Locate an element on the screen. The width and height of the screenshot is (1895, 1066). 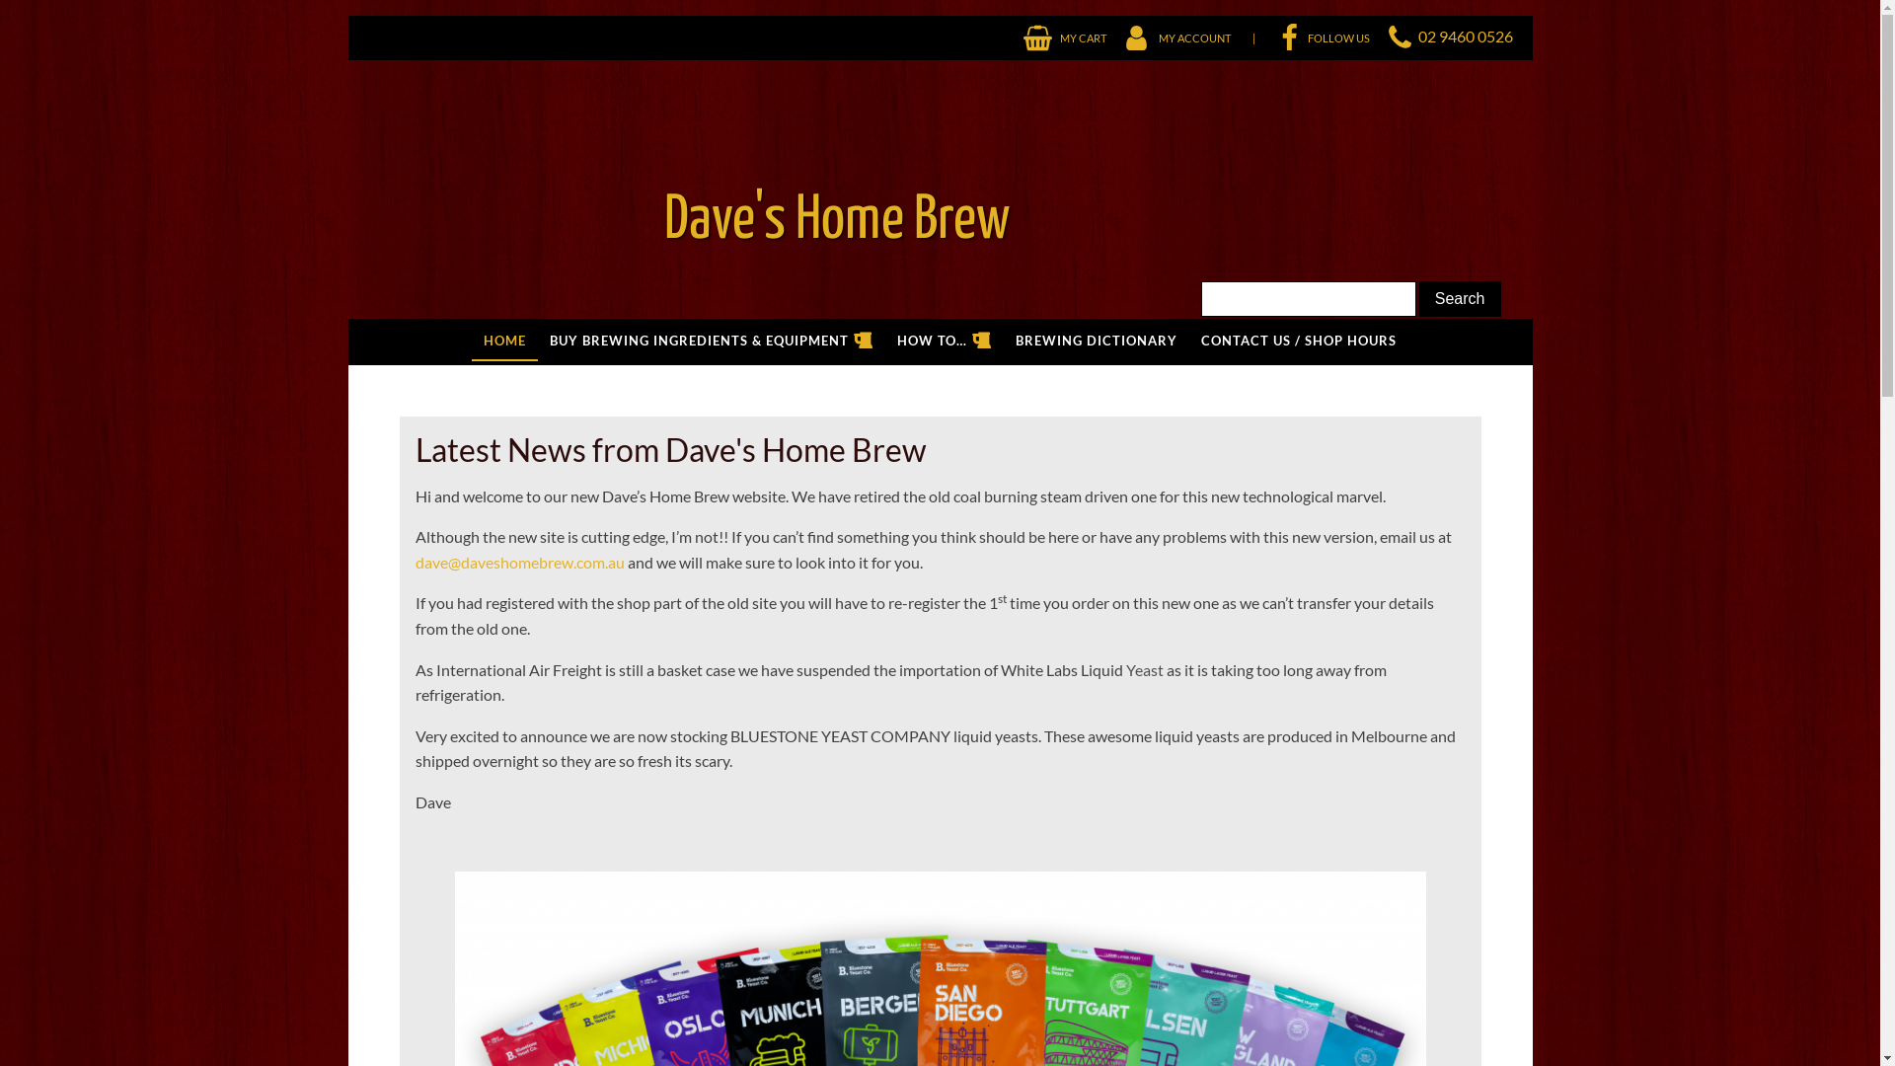
MY ACCOUNT           |   is located at coordinates (1182, 38).